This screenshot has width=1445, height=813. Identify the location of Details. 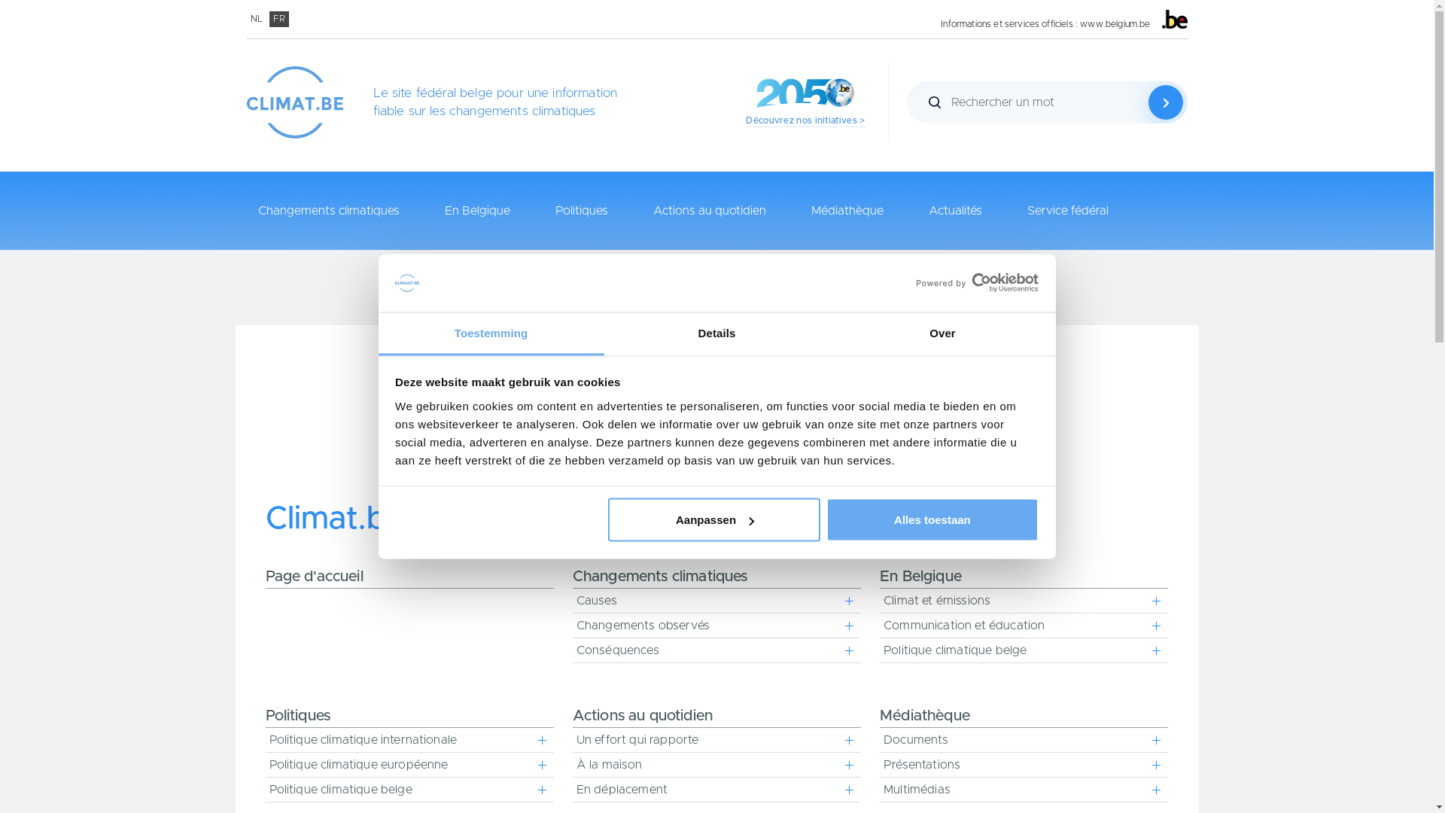
(716, 334).